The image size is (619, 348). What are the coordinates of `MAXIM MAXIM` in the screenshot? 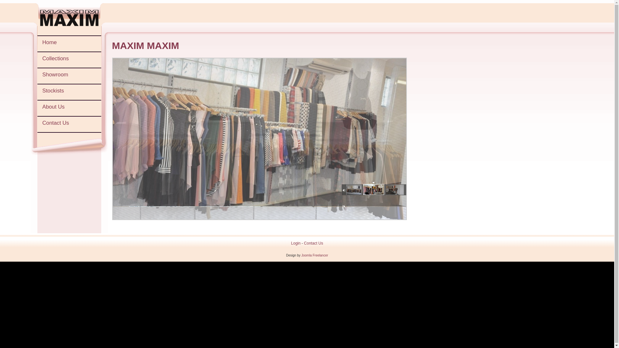 It's located at (145, 46).